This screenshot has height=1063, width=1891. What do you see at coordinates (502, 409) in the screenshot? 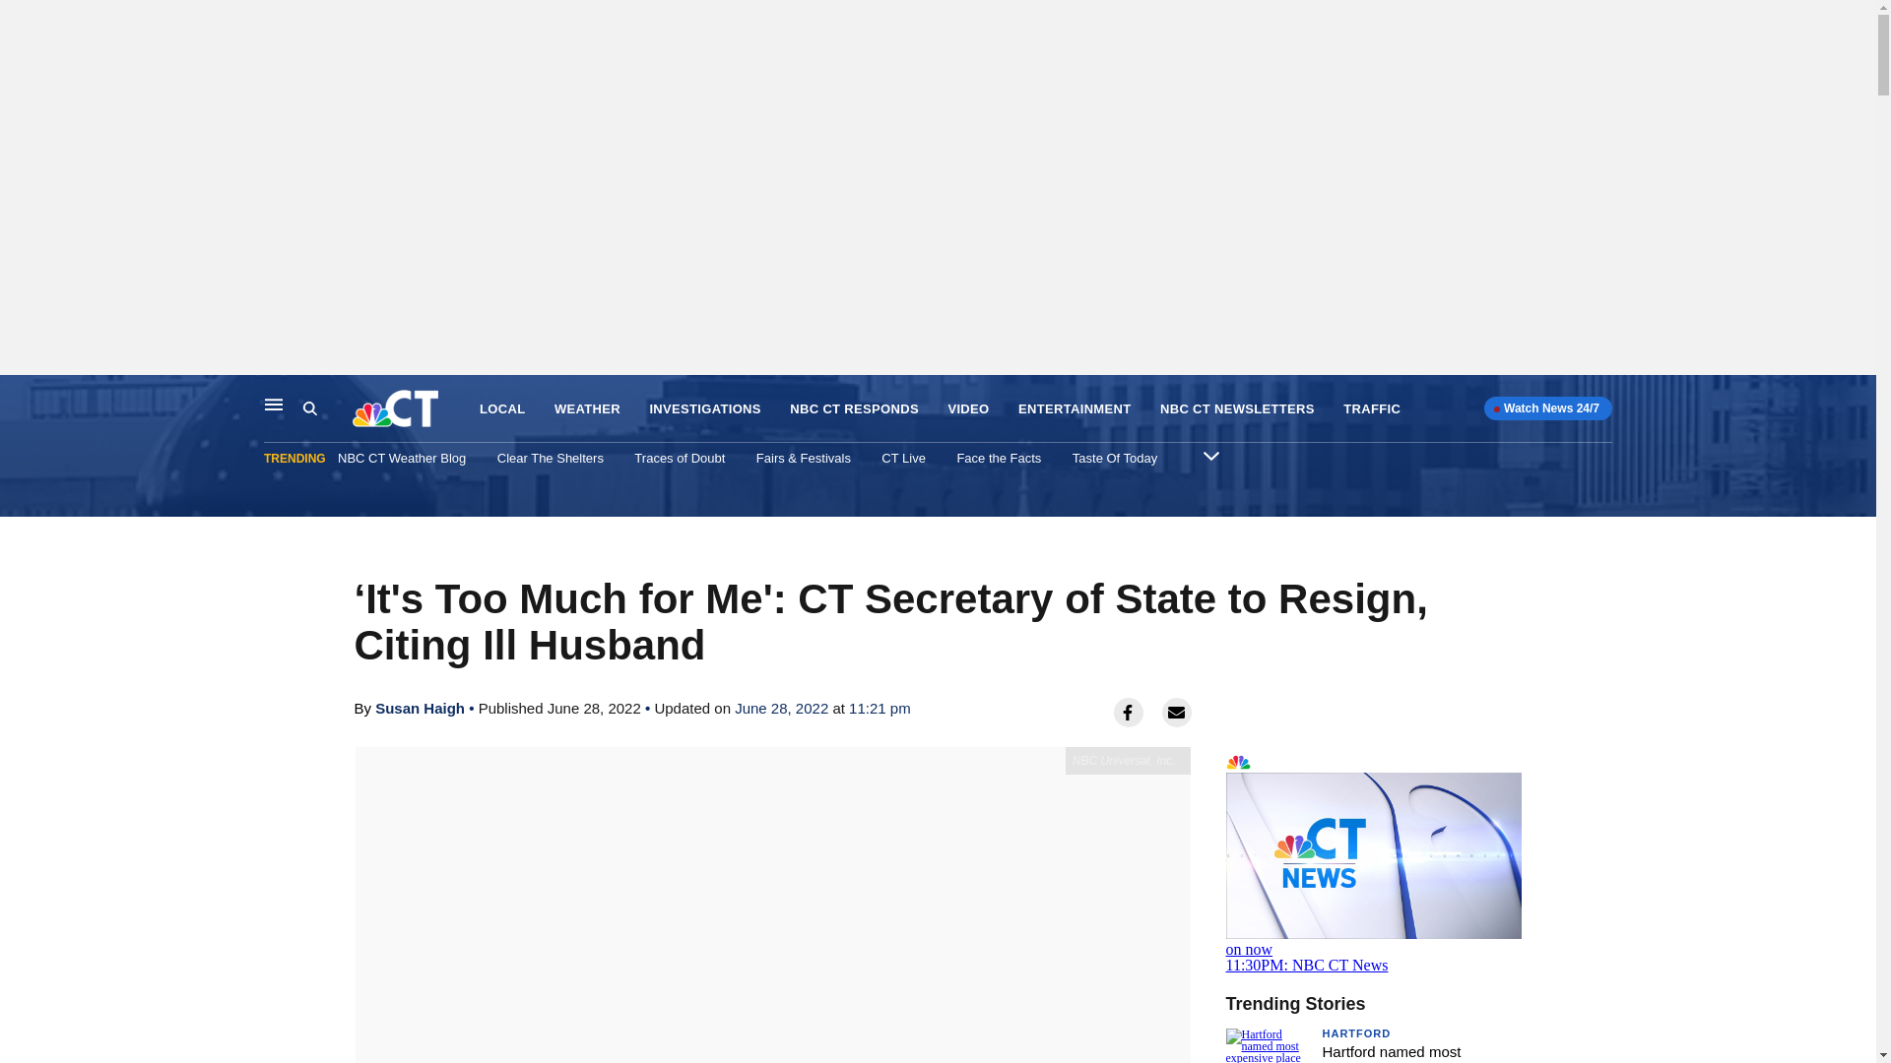
I see `ENTERTAINMENT` at bounding box center [502, 409].